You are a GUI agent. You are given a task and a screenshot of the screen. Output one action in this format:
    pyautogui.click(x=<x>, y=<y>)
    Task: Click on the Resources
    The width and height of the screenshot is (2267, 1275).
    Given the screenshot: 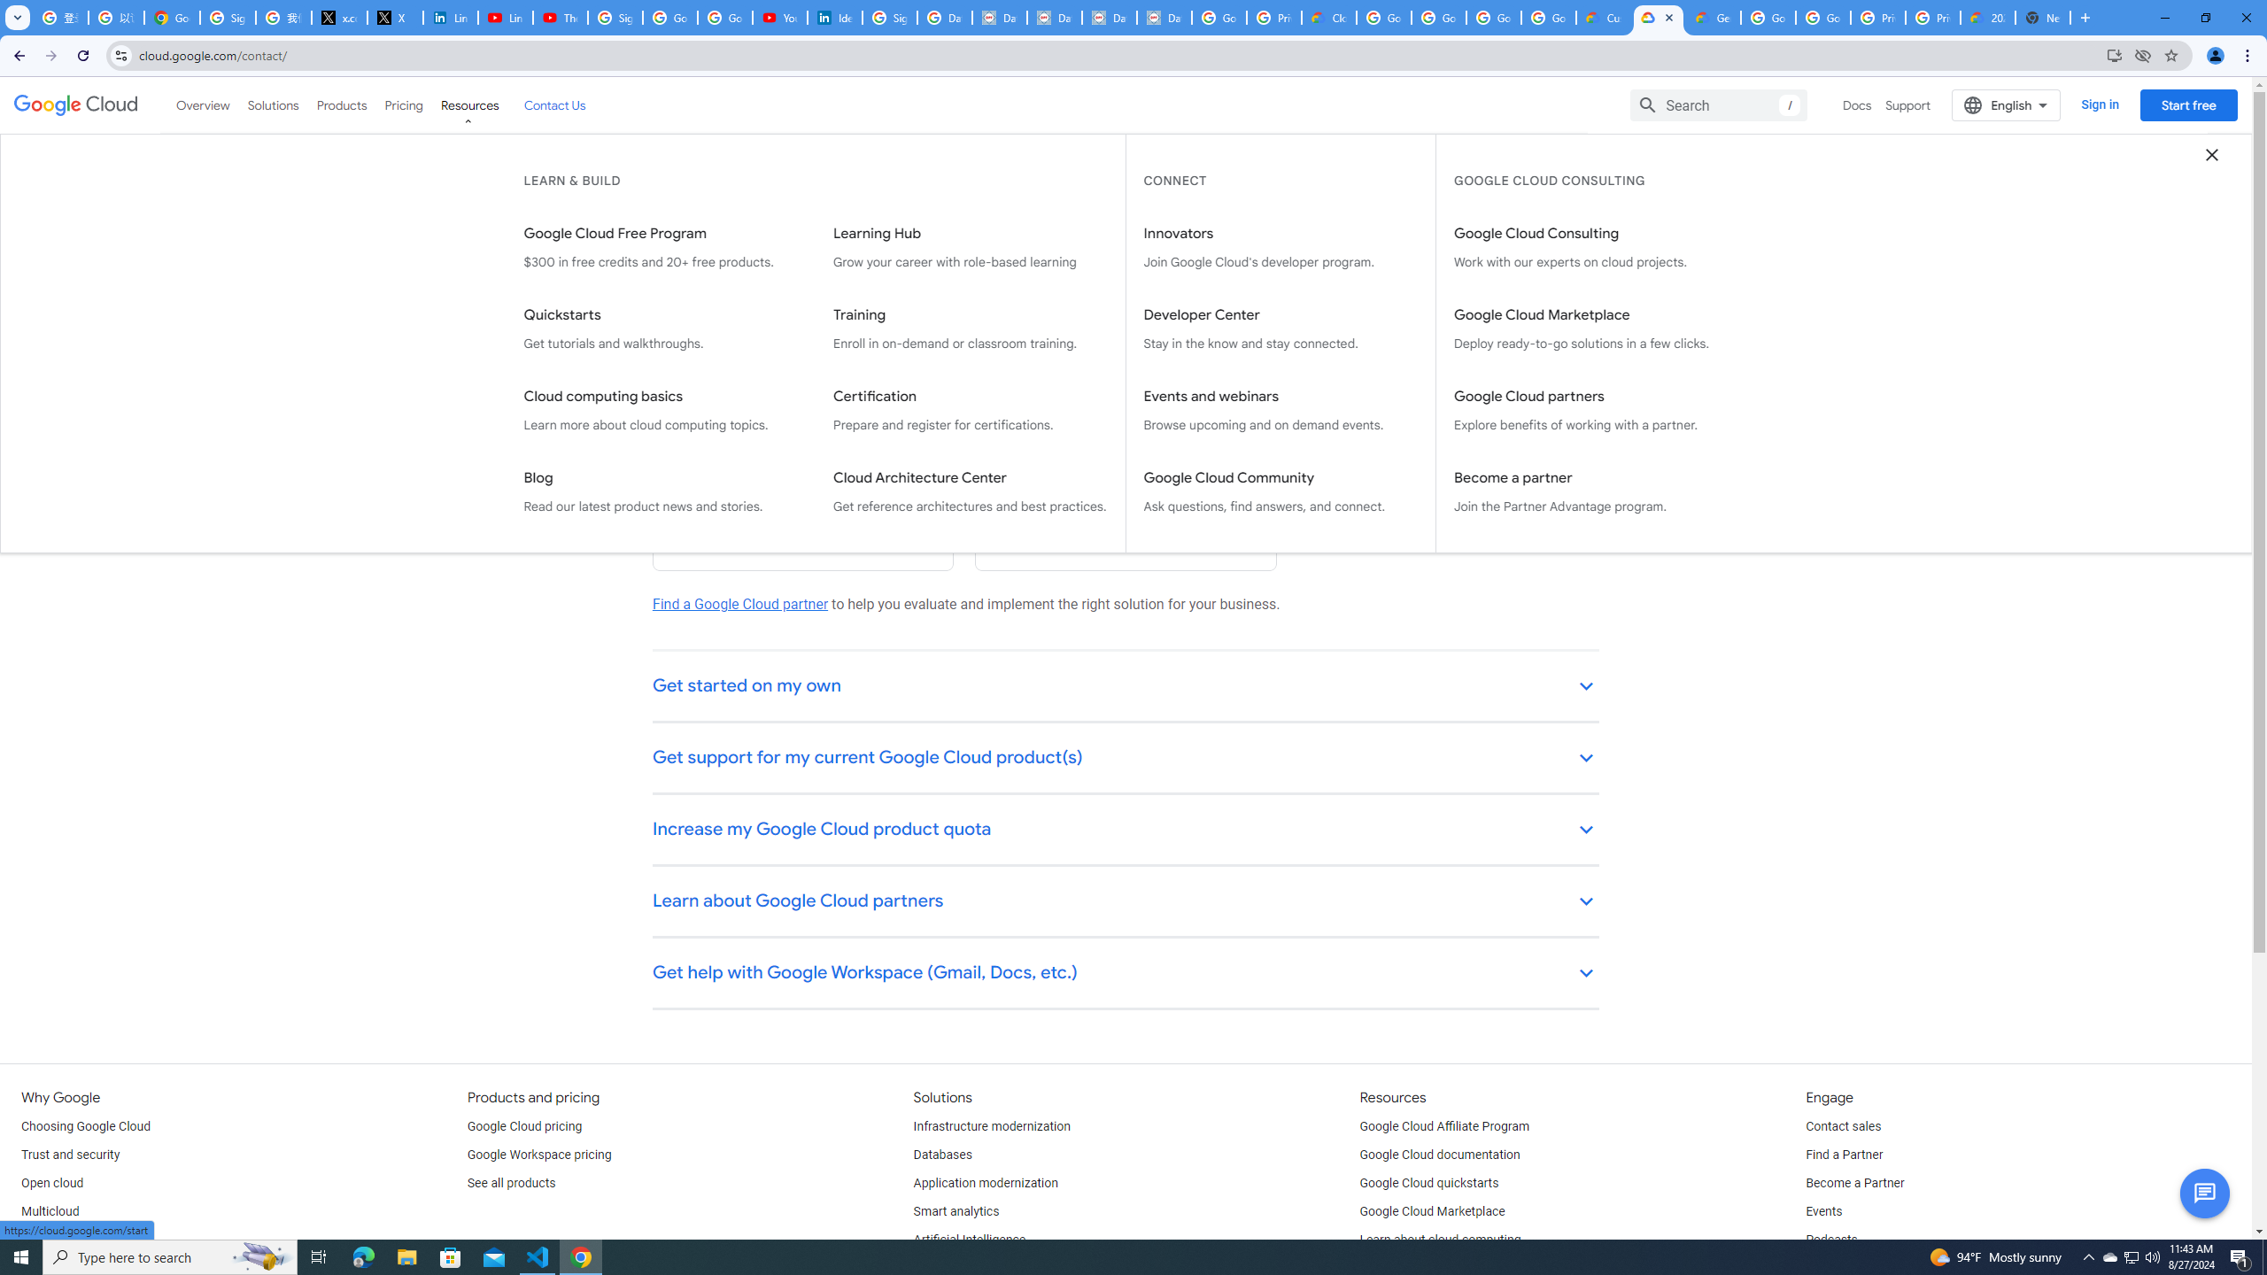 What is the action you would take?
    pyautogui.click(x=469, y=104)
    